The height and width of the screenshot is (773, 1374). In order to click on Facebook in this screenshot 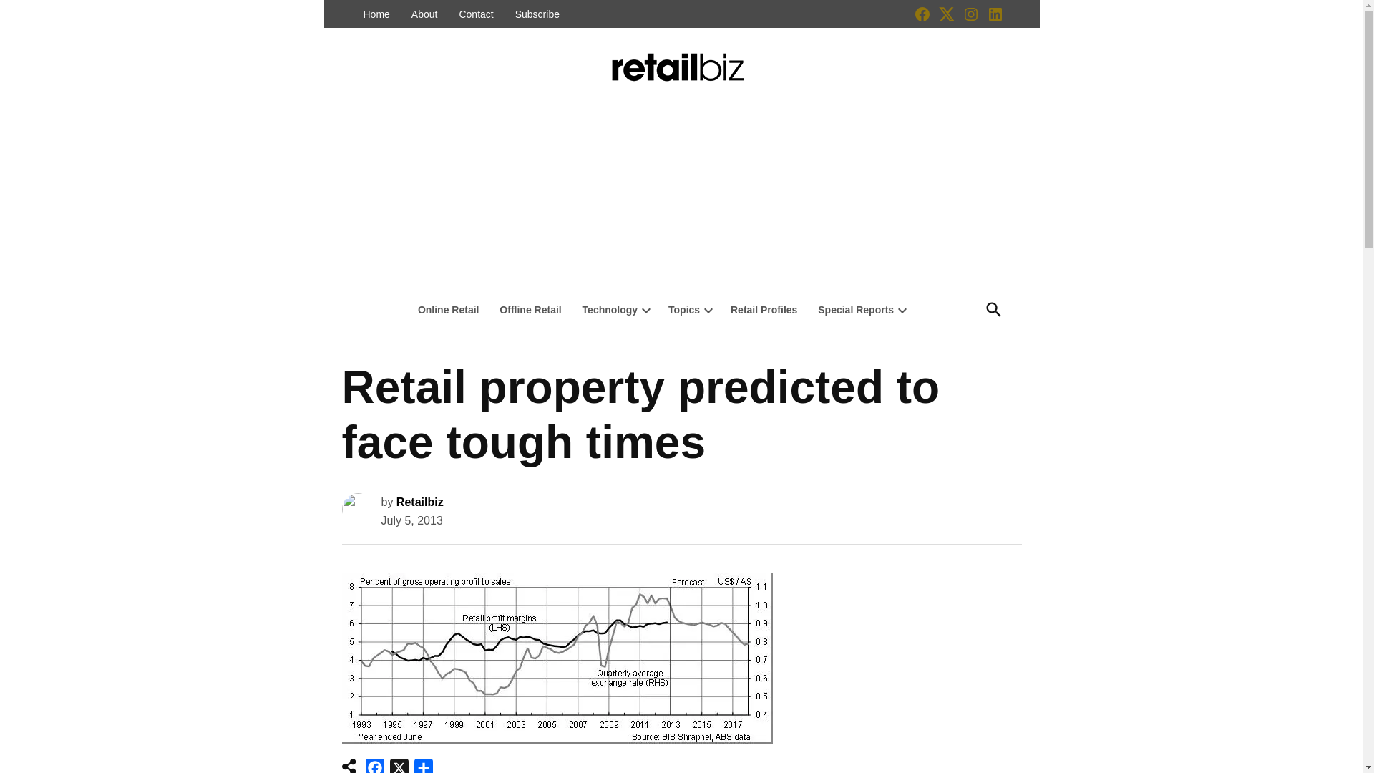, I will do `click(375, 766)`.